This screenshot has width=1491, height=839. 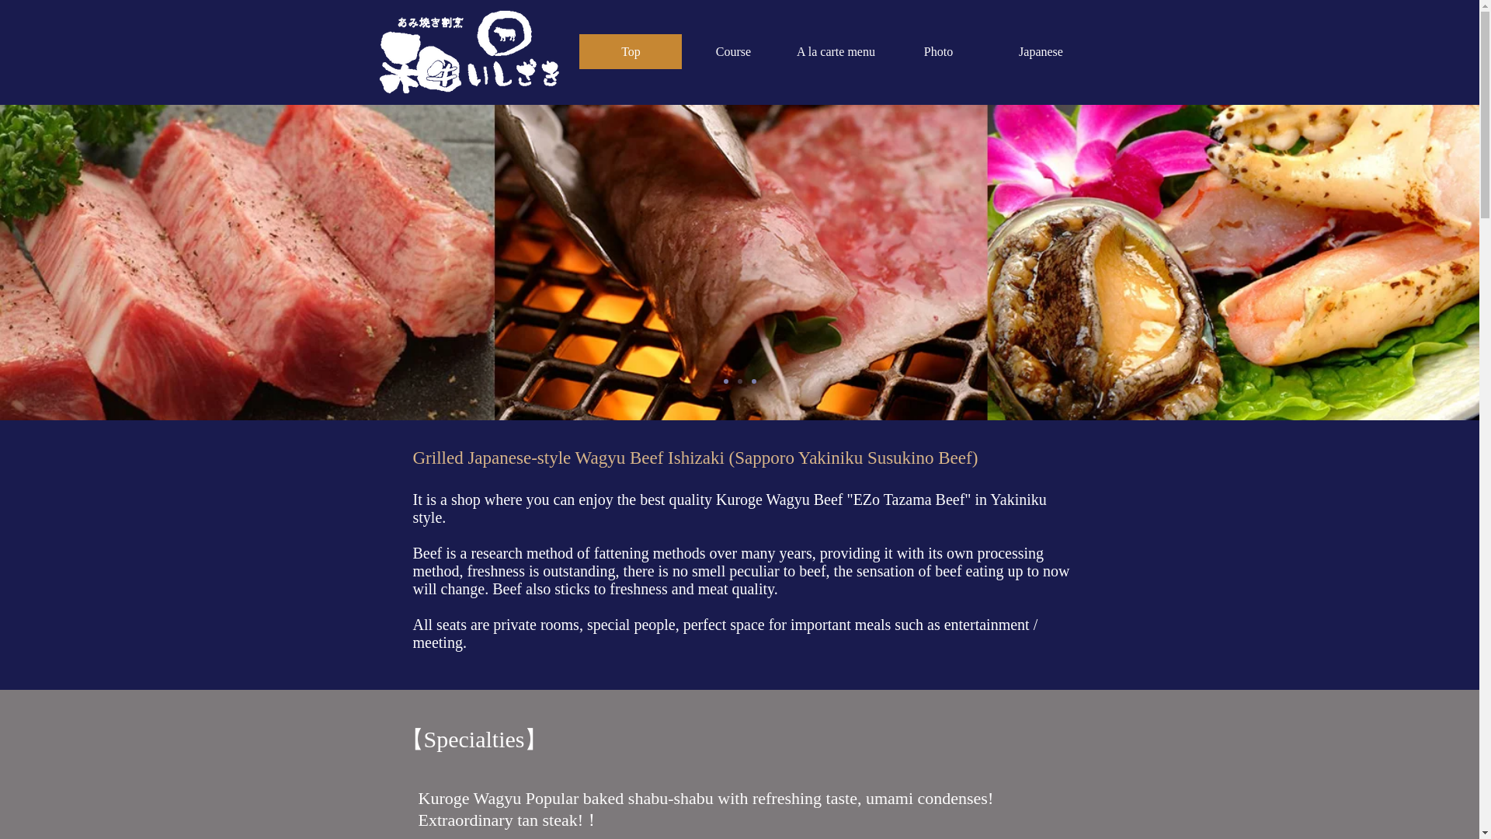 I want to click on Photo, so click(x=938, y=51).